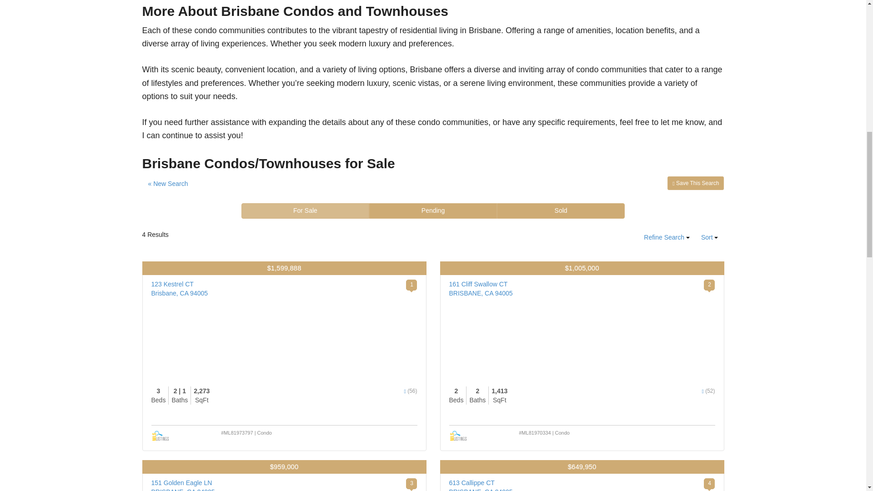 This screenshot has width=873, height=491. I want to click on Sold, so click(561, 211).